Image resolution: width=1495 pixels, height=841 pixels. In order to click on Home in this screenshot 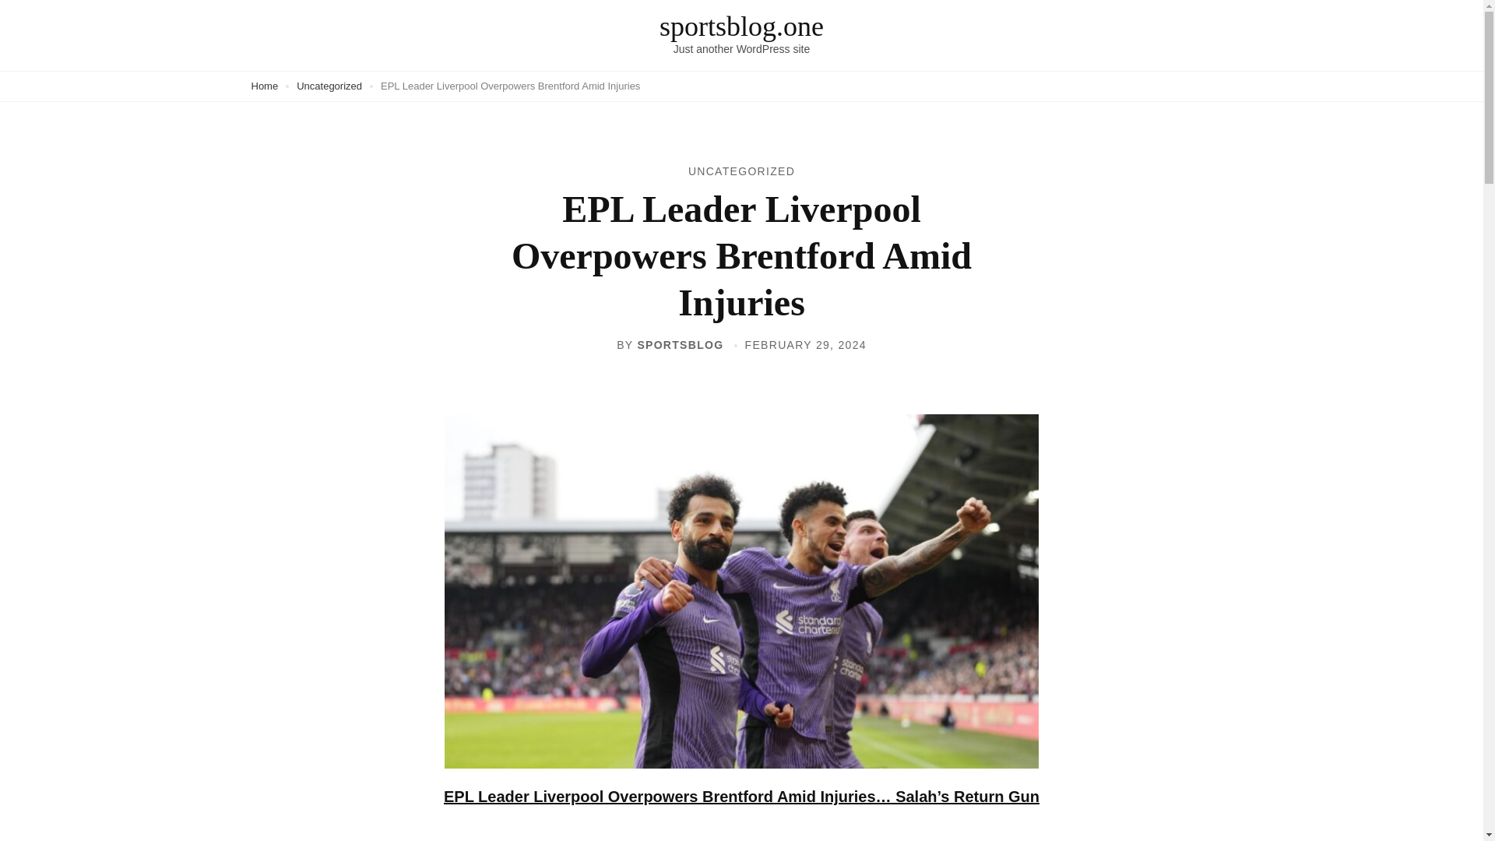, I will do `click(265, 86)`.